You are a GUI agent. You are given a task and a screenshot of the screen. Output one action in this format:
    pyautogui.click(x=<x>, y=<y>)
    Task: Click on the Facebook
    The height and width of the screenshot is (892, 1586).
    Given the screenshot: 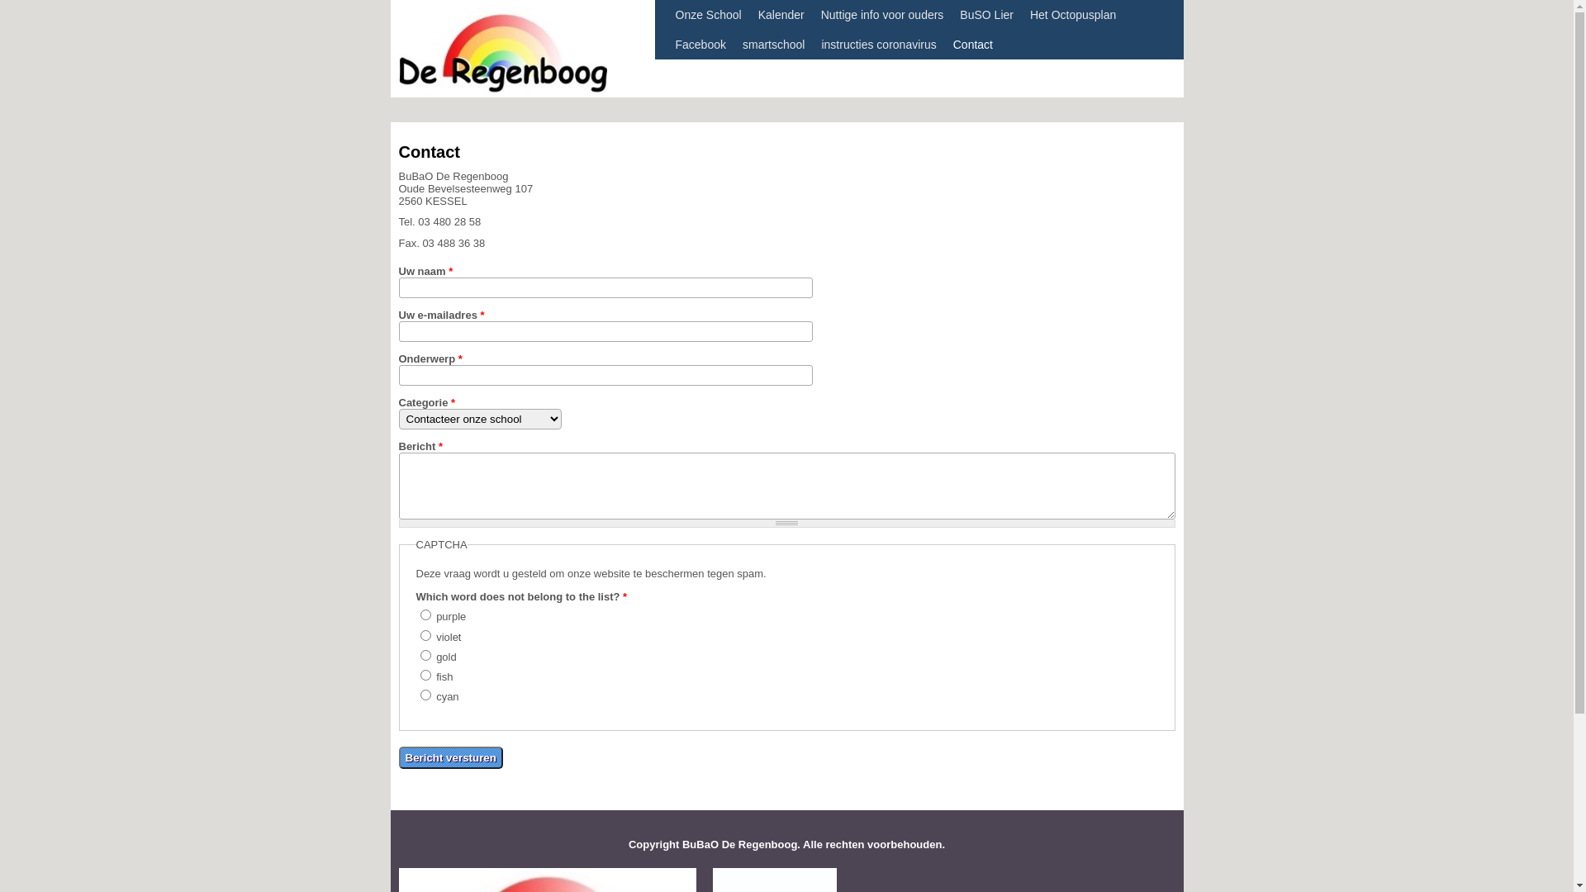 What is the action you would take?
    pyautogui.click(x=700, y=45)
    